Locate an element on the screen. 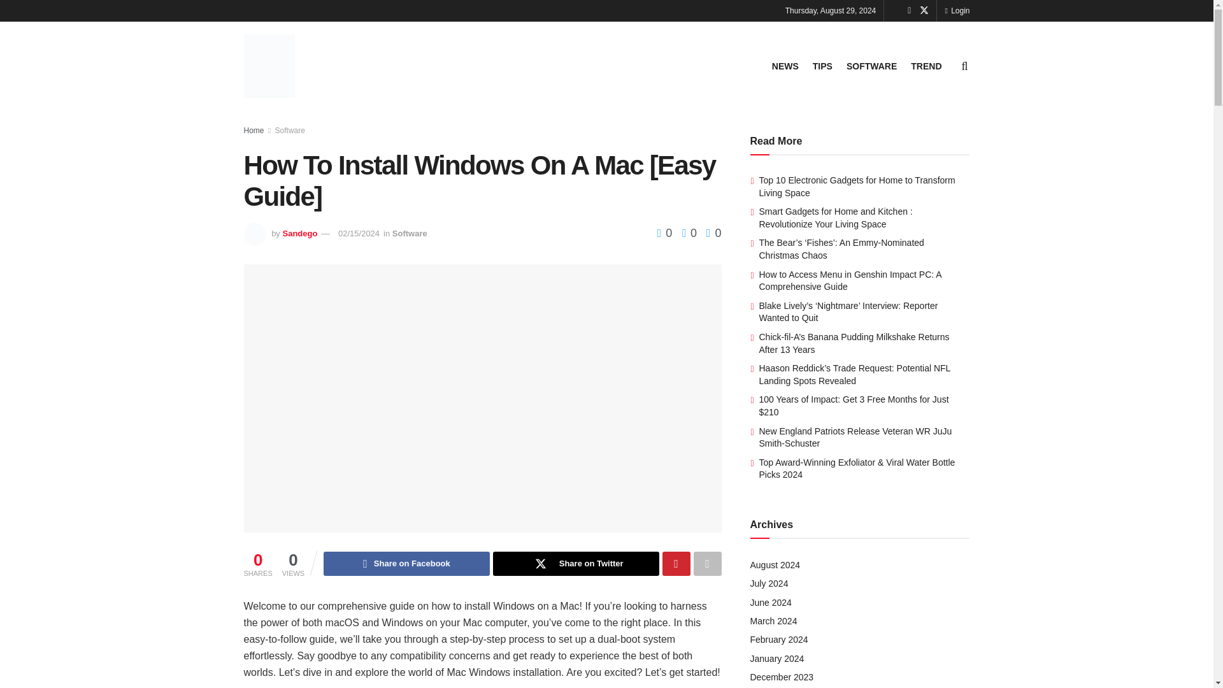 Image resolution: width=1223 pixels, height=688 pixels. 0 is located at coordinates (685, 233).